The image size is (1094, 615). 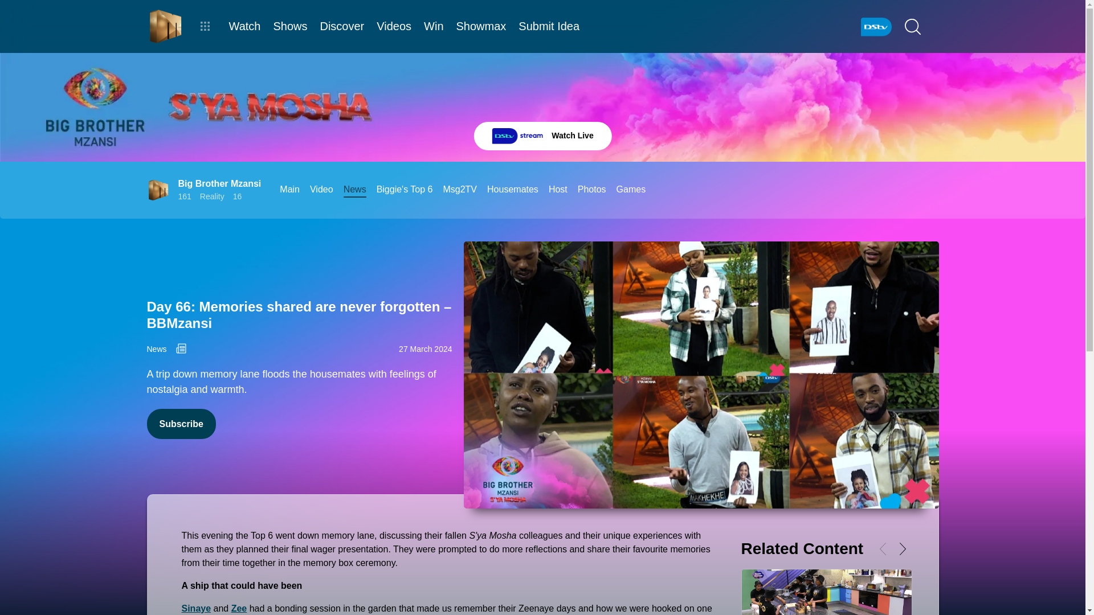 I want to click on Video, so click(x=321, y=189).